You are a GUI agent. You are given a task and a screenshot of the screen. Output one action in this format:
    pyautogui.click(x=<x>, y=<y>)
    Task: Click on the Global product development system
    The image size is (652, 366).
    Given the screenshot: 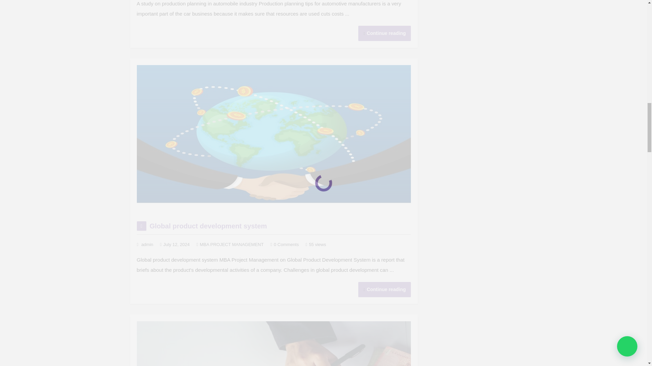 What is the action you would take?
    pyautogui.click(x=208, y=226)
    